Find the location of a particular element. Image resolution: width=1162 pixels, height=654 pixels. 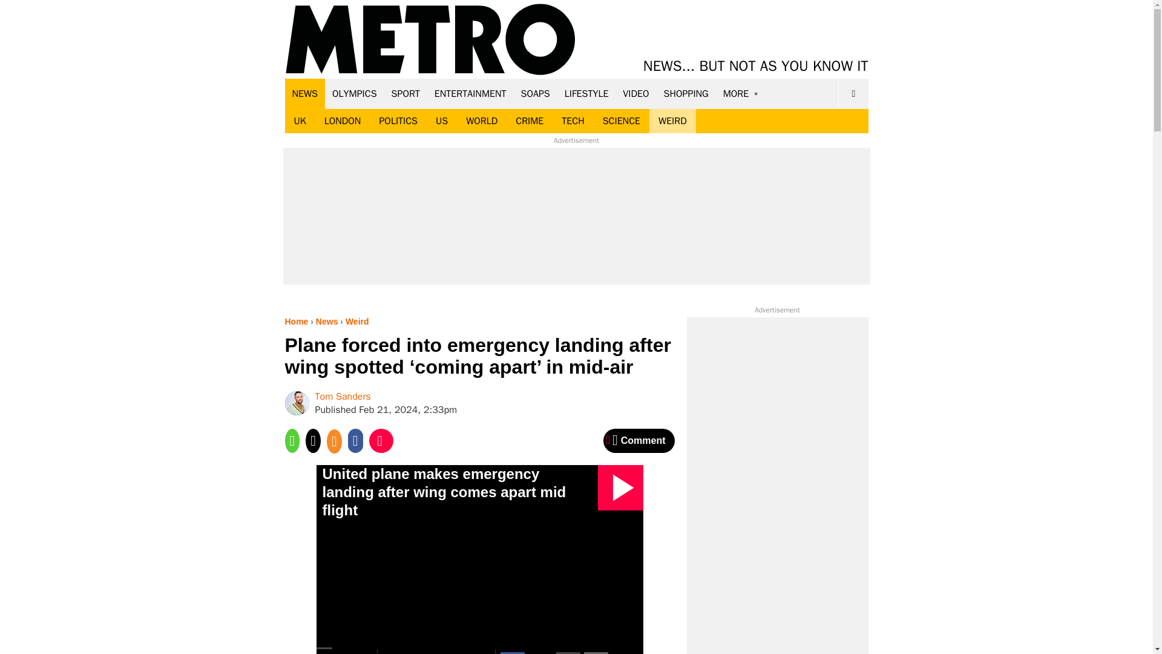

ENTERTAINMENT is located at coordinates (470, 93).